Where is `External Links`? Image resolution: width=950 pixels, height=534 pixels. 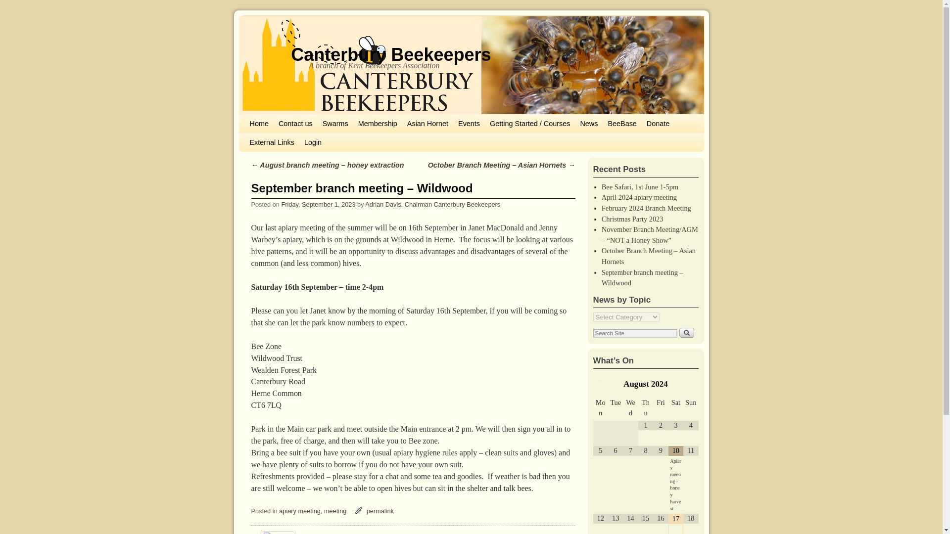
External Links is located at coordinates (271, 142).